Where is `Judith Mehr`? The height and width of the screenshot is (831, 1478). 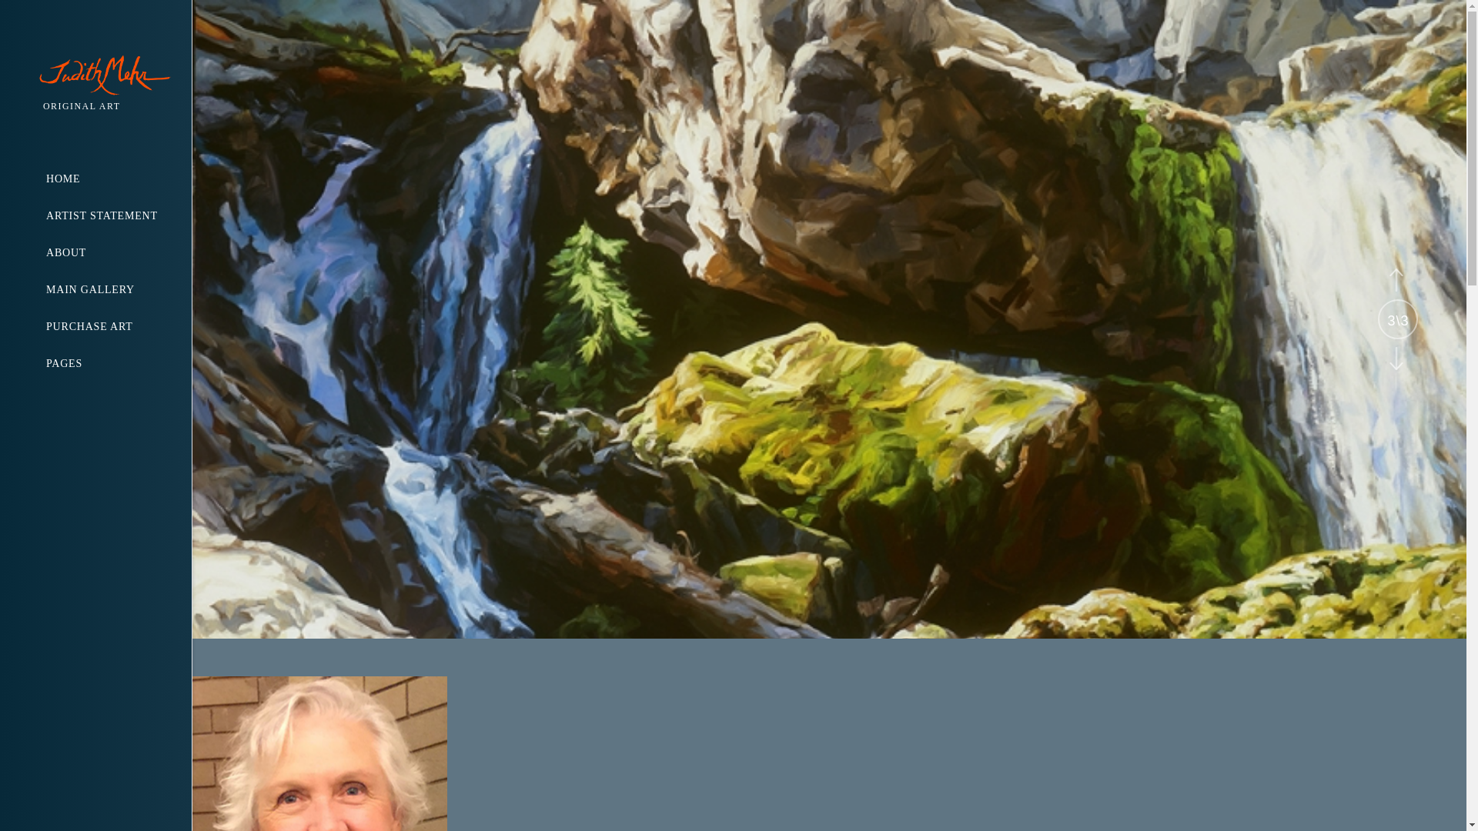
Judith Mehr is located at coordinates (115, 76).